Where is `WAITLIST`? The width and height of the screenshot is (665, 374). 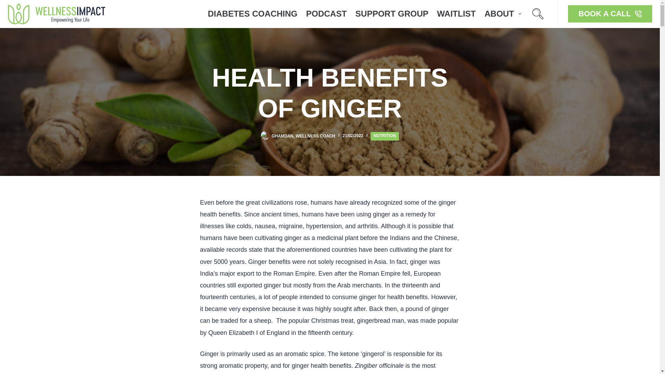 WAITLIST is located at coordinates (456, 14).